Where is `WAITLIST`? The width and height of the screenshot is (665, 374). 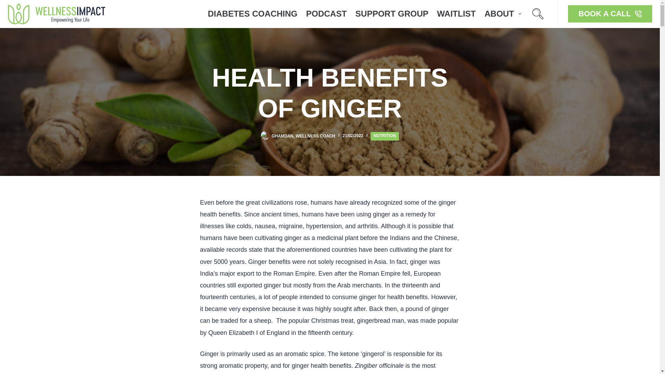 WAITLIST is located at coordinates (456, 14).